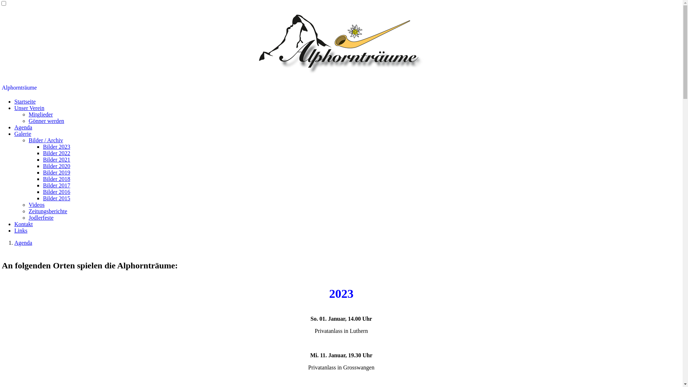 Image resolution: width=688 pixels, height=387 pixels. Describe the element at coordinates (57, 147) in the screenshot. I see `Bilder 2023` at that location.